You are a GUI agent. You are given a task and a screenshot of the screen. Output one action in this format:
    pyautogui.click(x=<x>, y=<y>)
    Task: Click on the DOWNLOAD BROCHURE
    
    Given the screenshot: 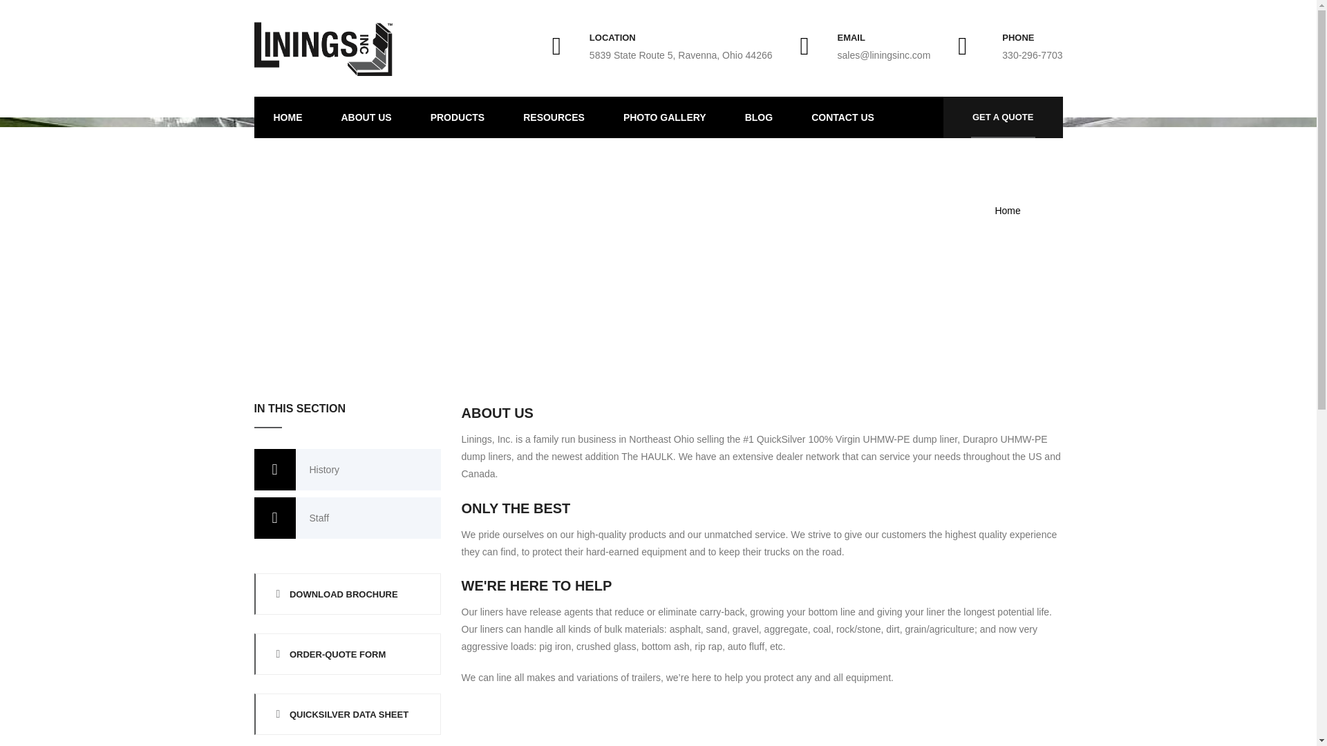 What is the action you would take?
    pyautogui.click(x=347, y=594)
    